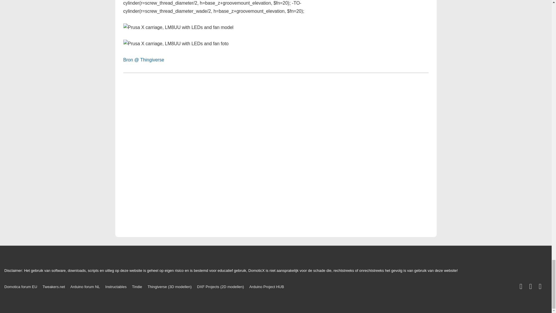 The width and height of the screenshot is (556, 313). I want to click on Instructables, so click(116, 286).